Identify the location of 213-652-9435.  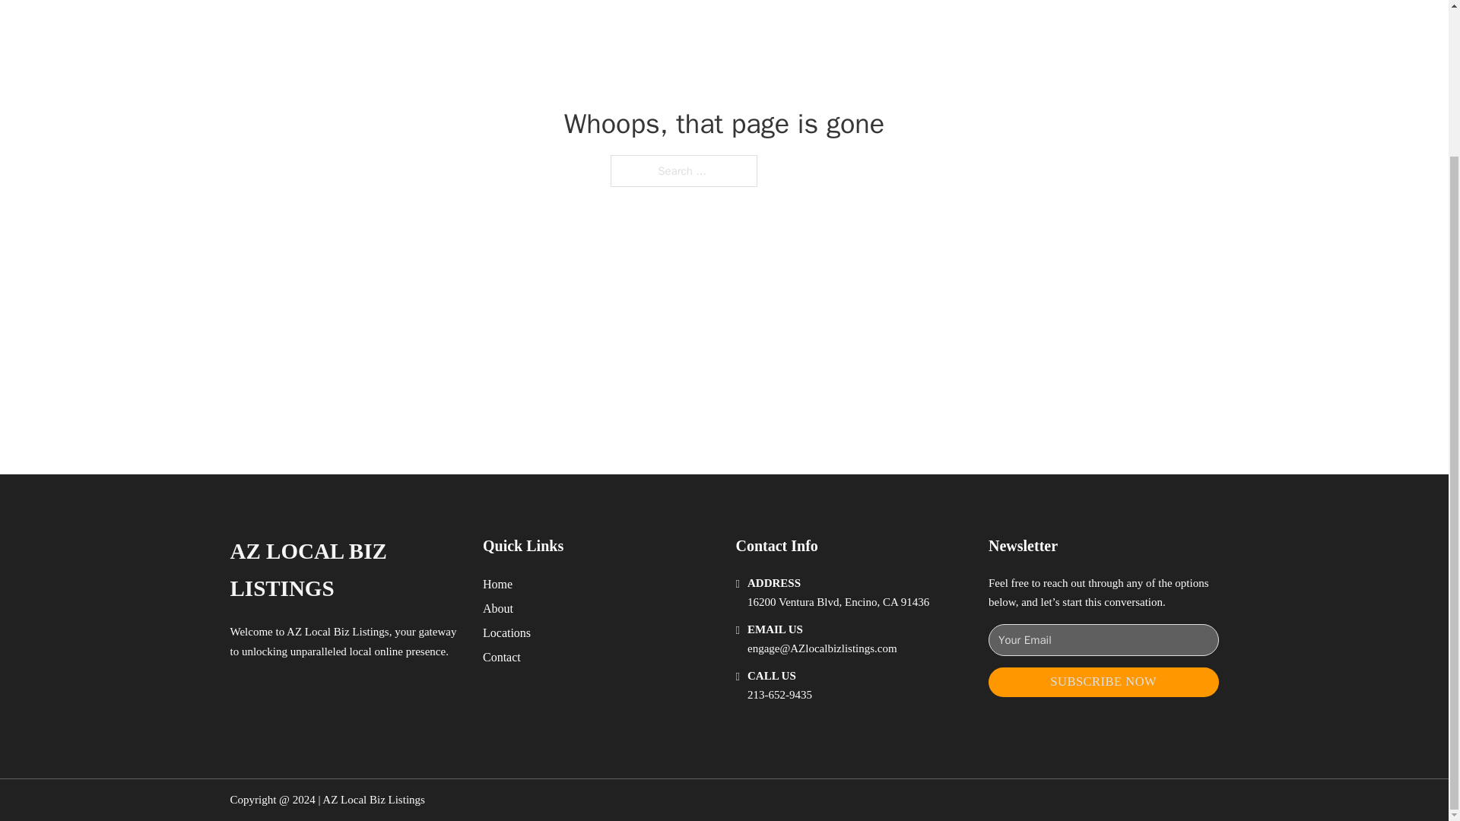
(779, 695).